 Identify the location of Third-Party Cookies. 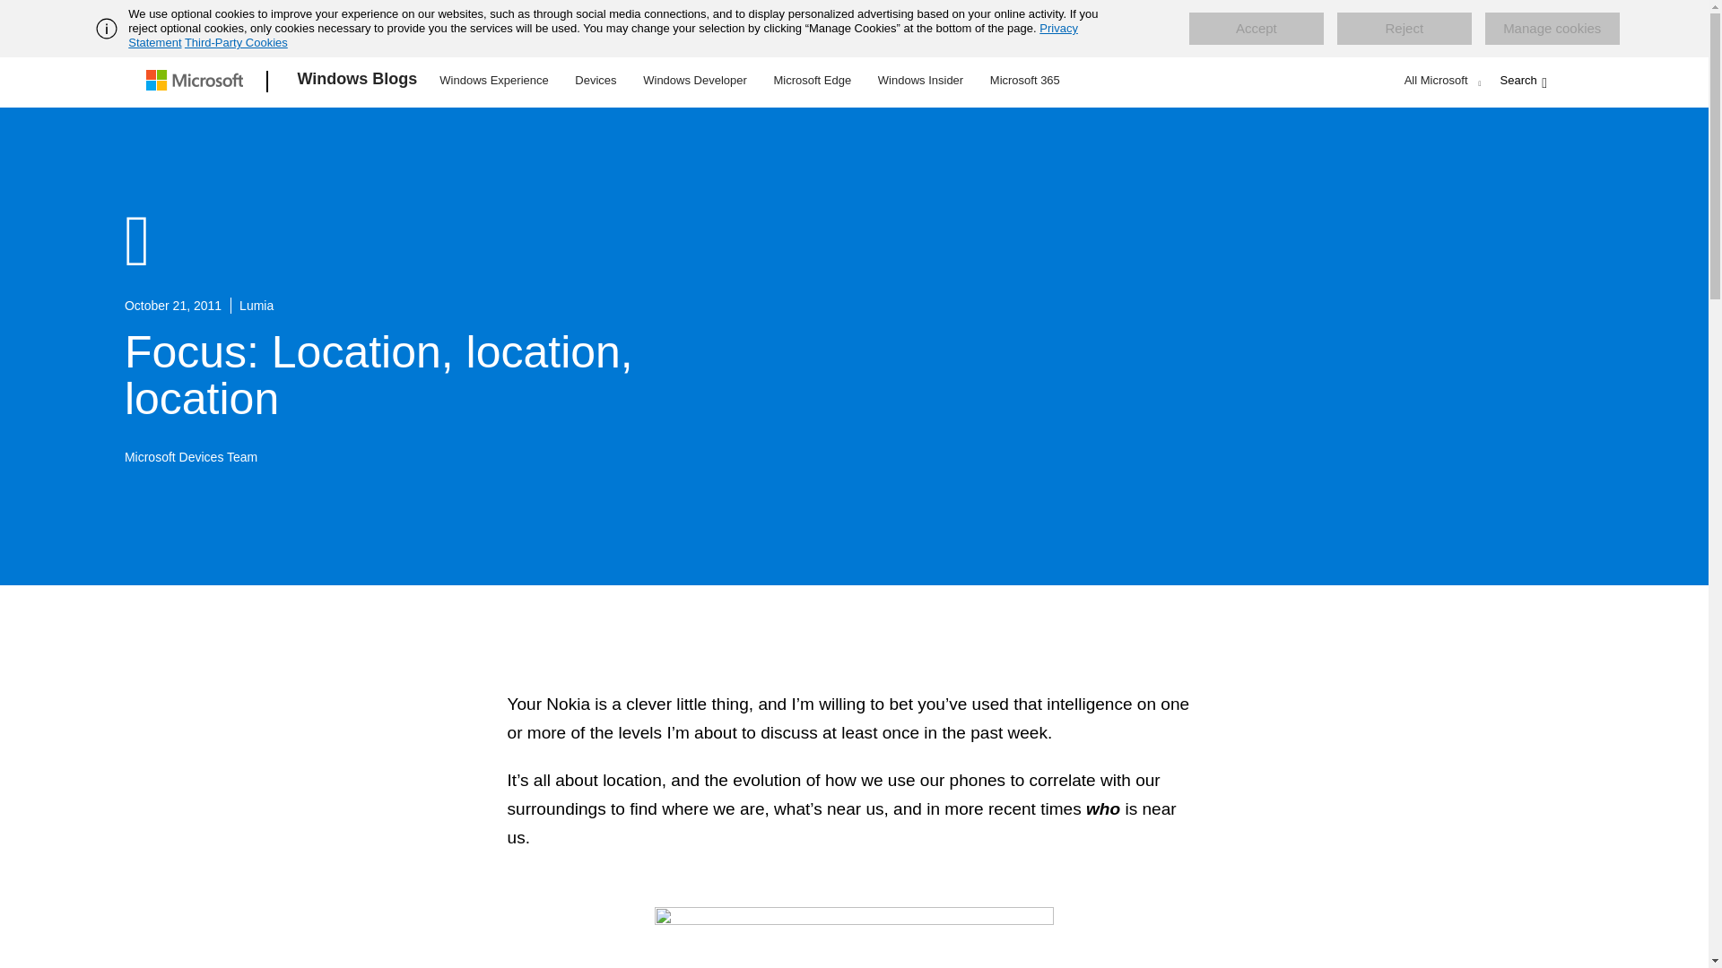
(235, 42).